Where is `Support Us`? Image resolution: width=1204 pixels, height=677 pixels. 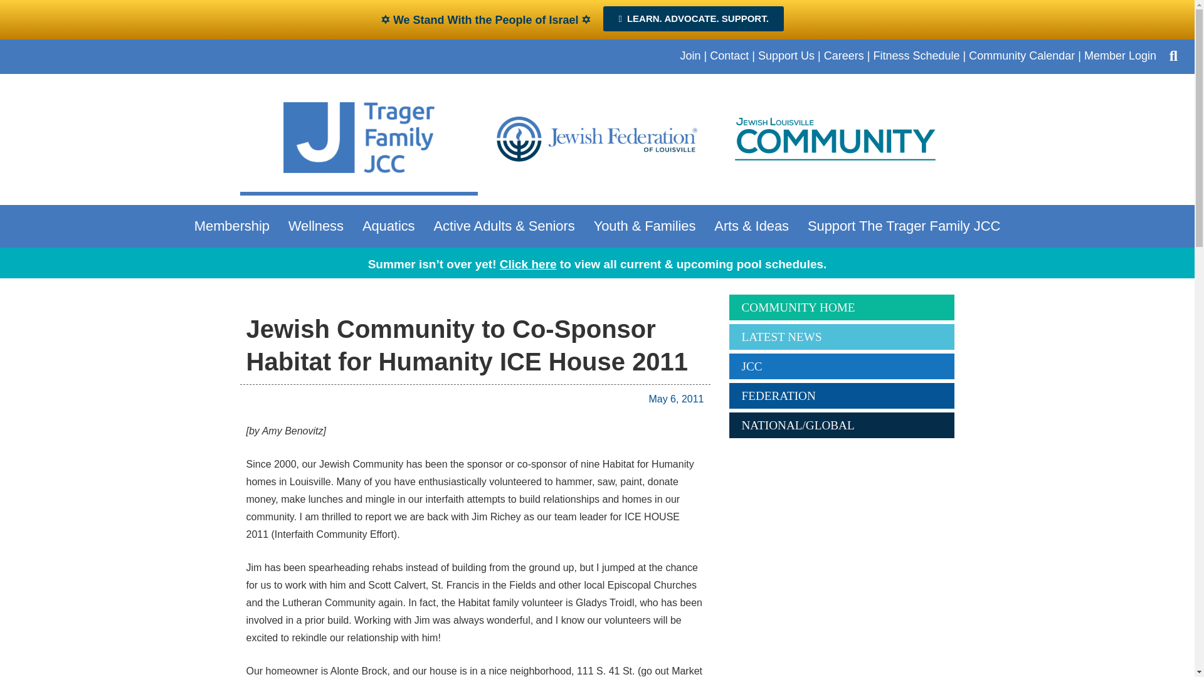
Support Us is located at coordinates (786, 55).